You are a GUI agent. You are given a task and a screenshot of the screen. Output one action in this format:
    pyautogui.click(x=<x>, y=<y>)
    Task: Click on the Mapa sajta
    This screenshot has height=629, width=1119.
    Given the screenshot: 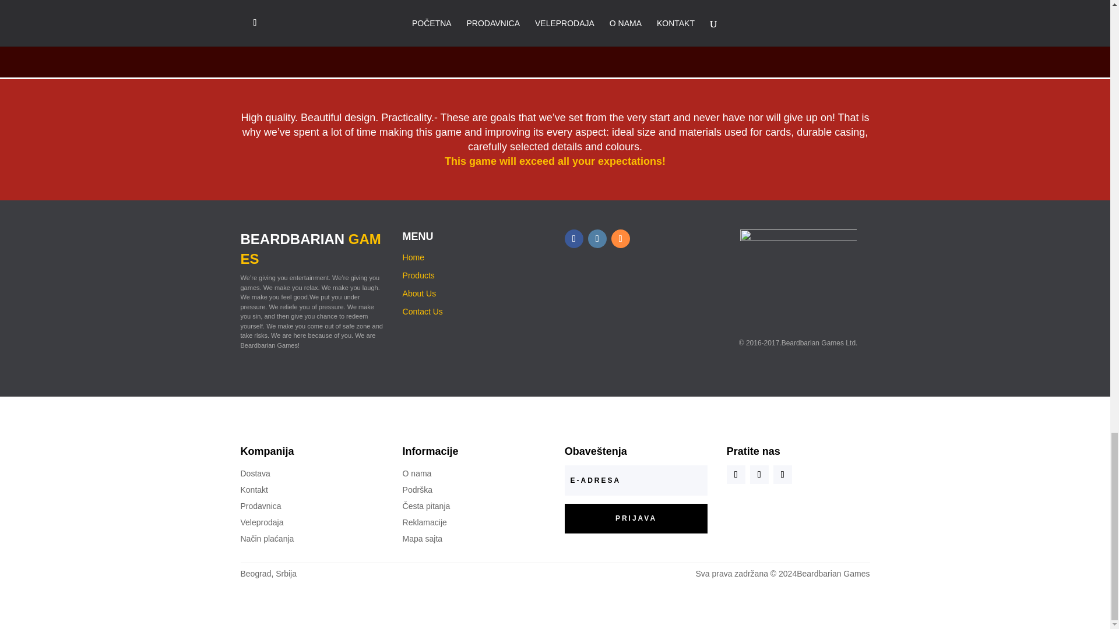 What is the action you would take?
    pyautogui.click(x=422, y=538)
    